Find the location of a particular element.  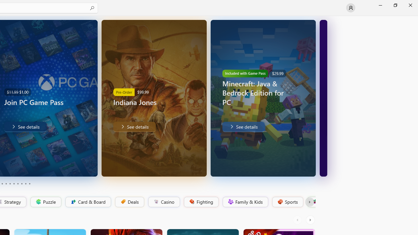

Page 3 is located at coordinates (2, 183).